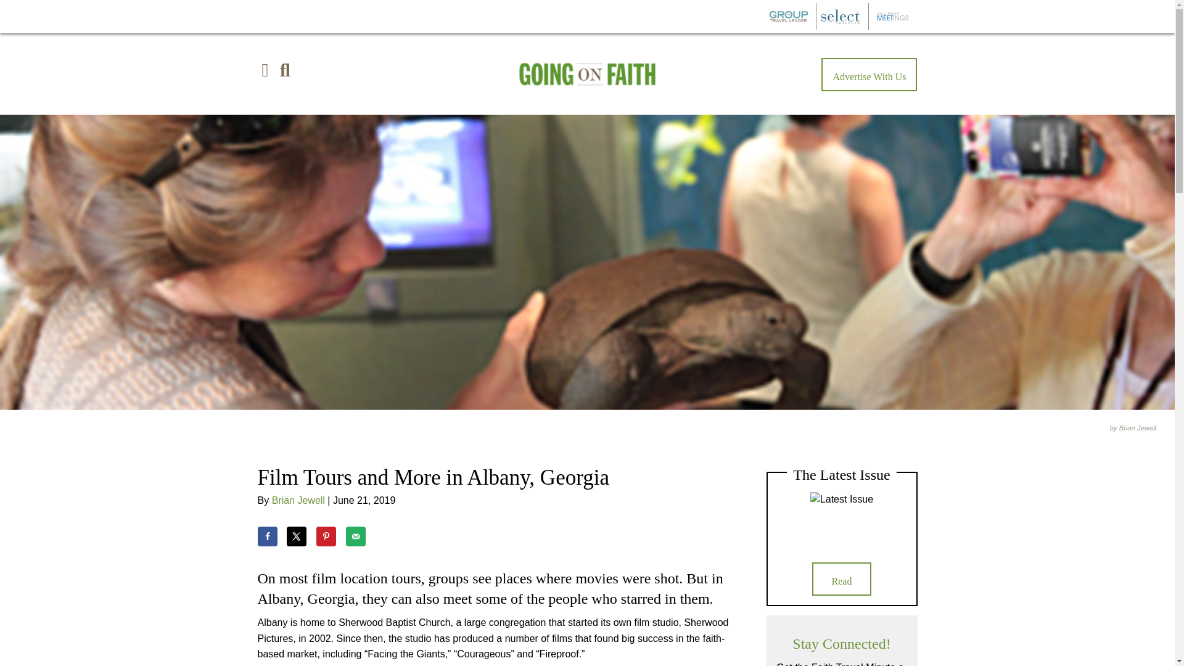 This screenshot has width=1184, height=666. What do you see at coordinates (326, 536) in the screenshot?
I see `Save to Pinterest` at bounding box center [326, 536].